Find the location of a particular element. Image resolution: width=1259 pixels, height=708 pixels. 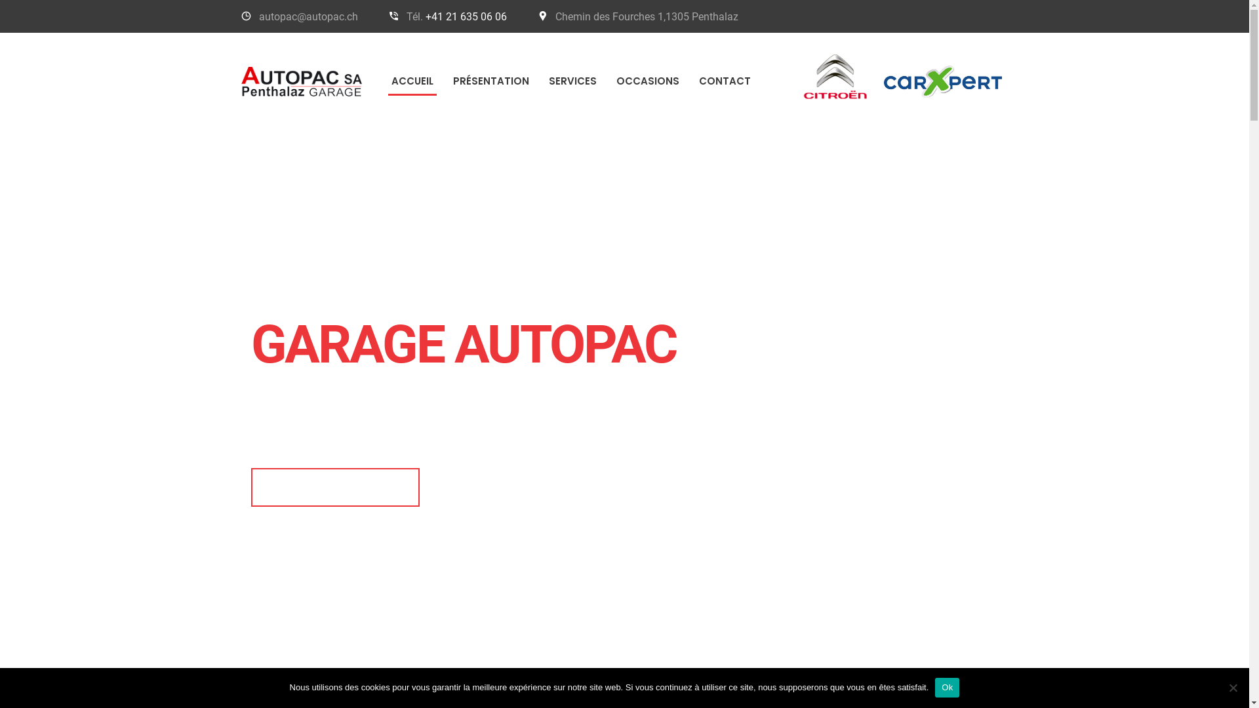

+41 21 635 06 06 is located at coordinates (466, 17).